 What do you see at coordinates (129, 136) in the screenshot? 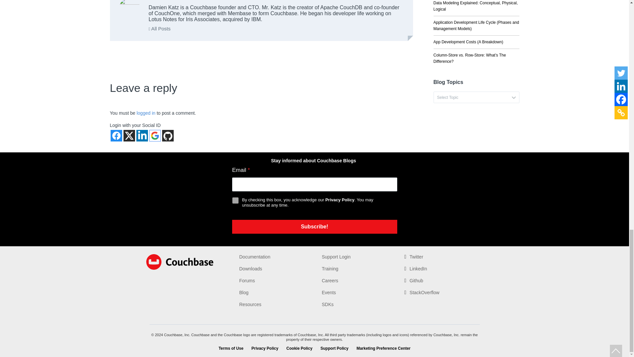
I see `Login with X` at bounding box center [129, 136].